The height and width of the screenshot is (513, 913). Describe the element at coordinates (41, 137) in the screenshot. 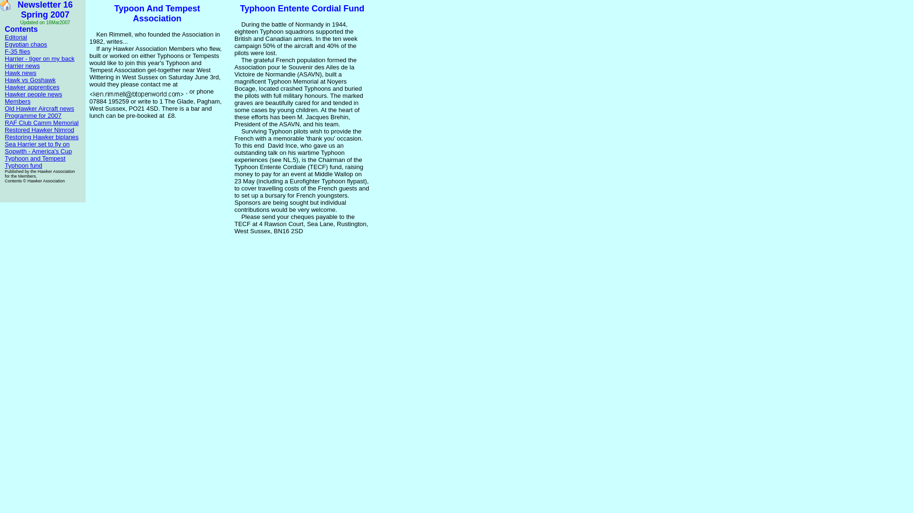

I see `Restoring Hawker biplanes` at that location.